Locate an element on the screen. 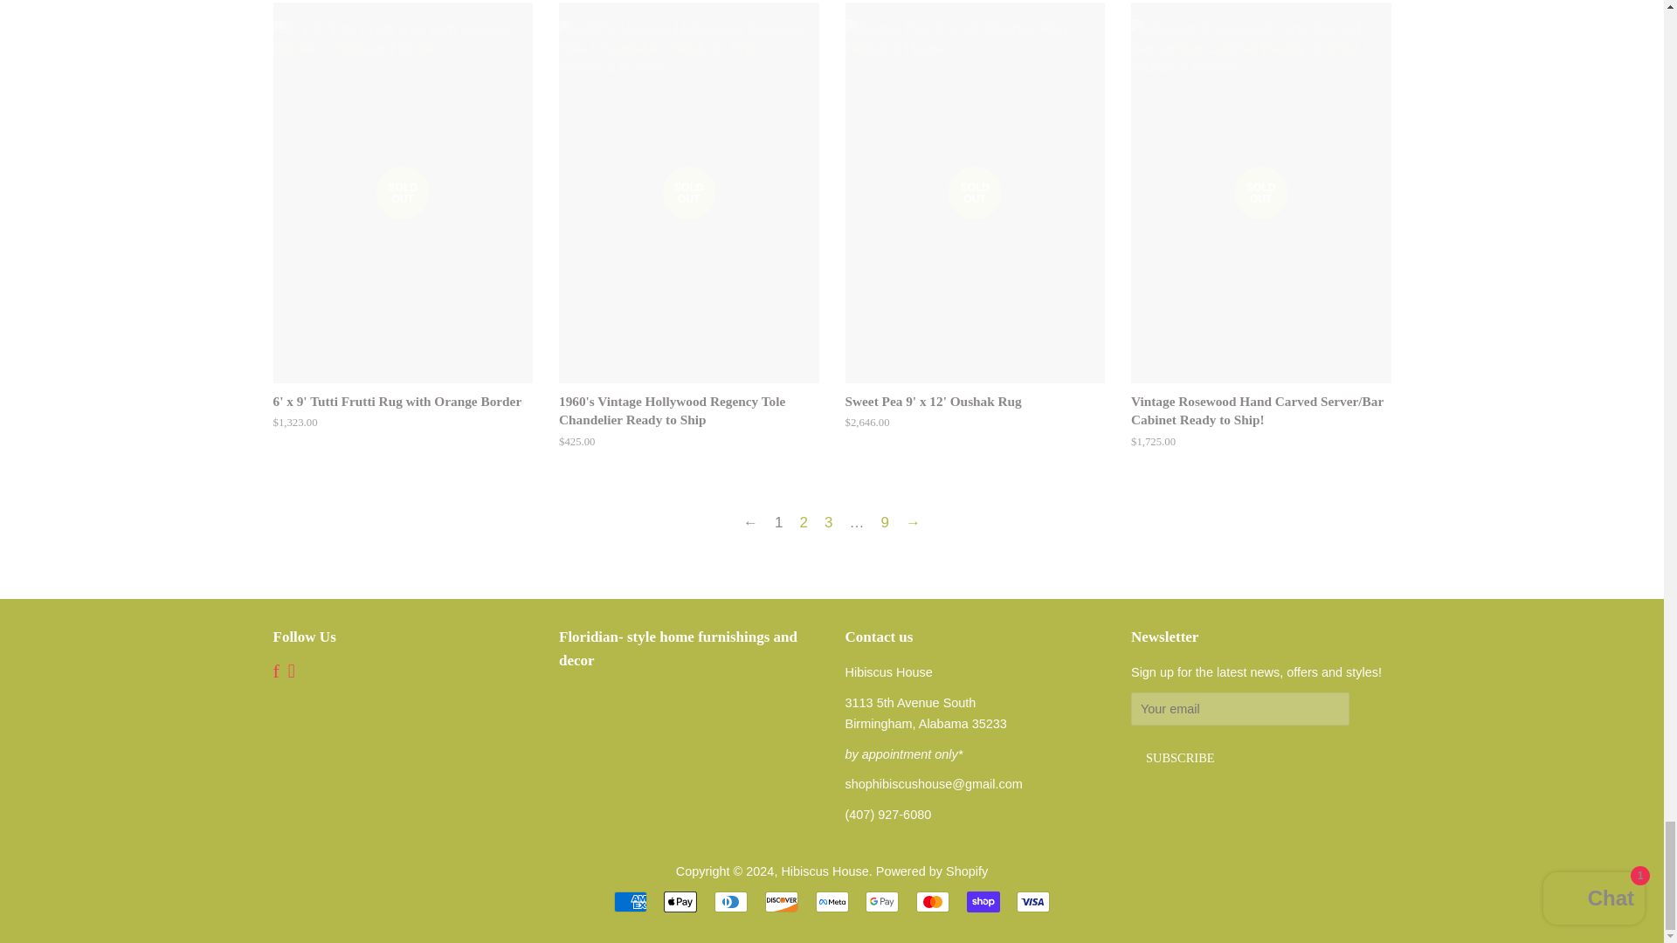 This screenshot has width=1677, height=943. Mastercard is located at coordinates (932, 901).